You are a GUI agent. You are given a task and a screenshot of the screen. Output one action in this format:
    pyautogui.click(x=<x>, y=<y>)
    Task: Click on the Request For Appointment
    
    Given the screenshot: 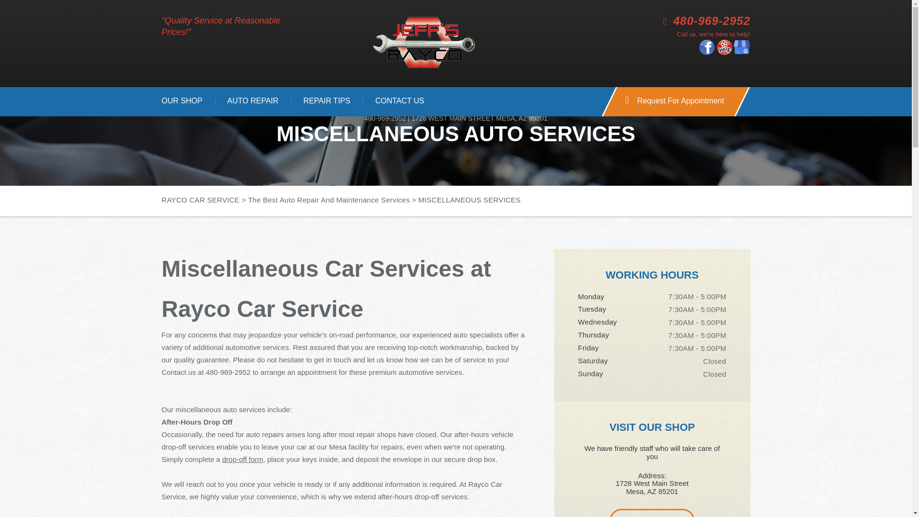 What is the action you would take?
    pyautogui.click(x=669, y=101)
    